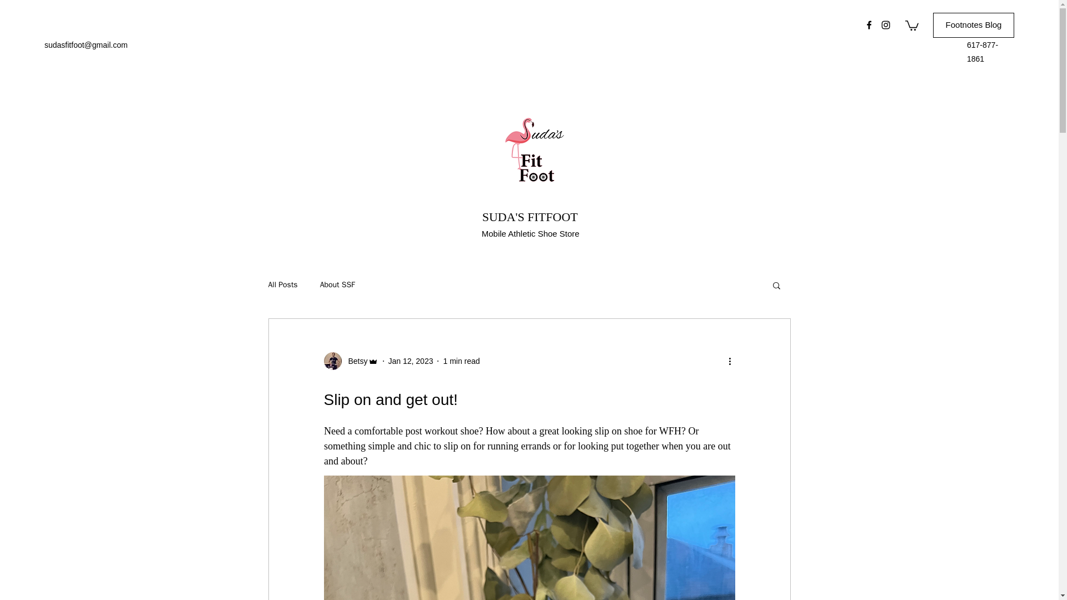  What do you see at coordinates (530, 217) in the screenshot?
I see `SUDA'S FITFOOT` at bounding box center [530, 217].